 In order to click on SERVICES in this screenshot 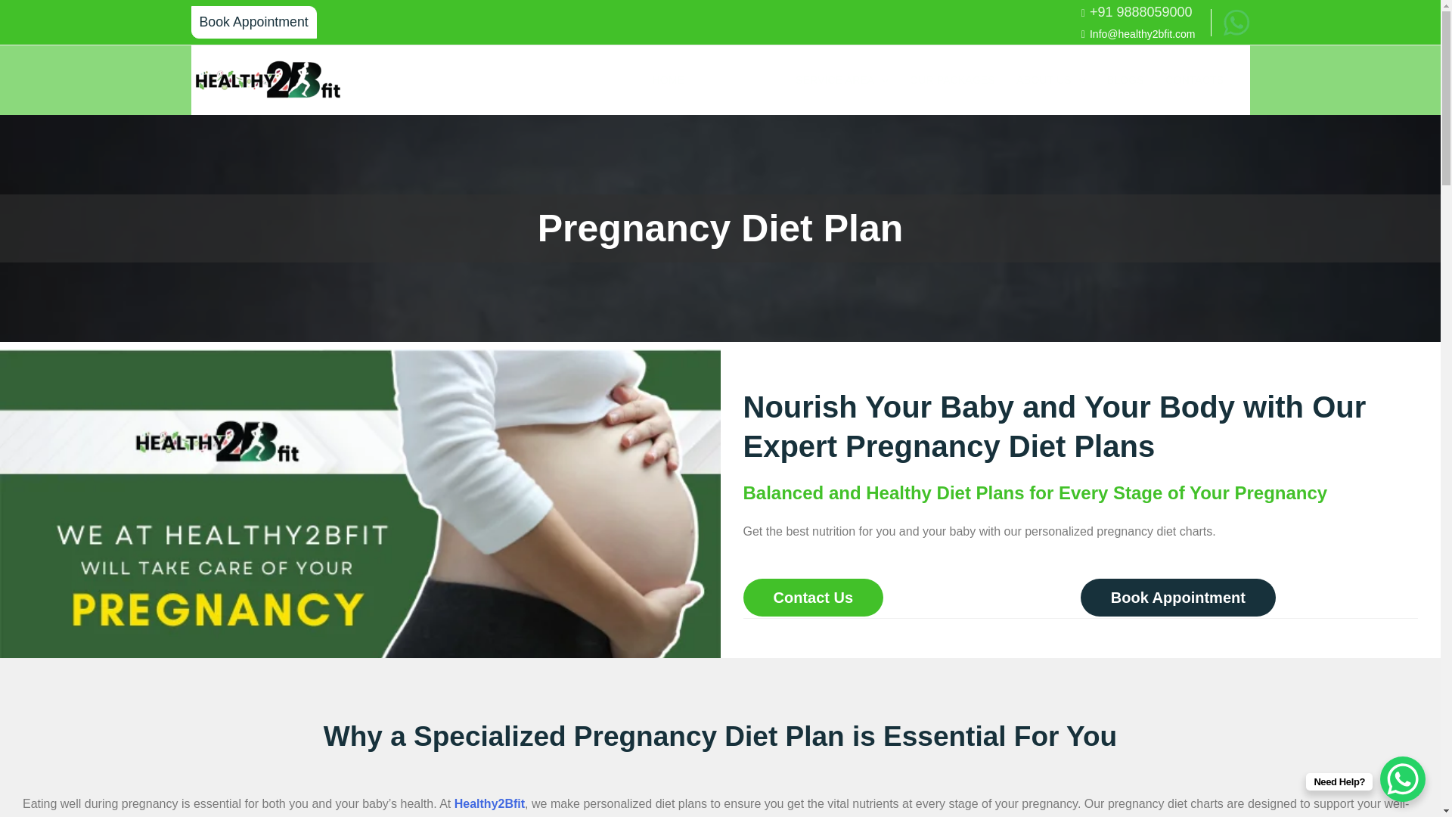, I will do `click(740, 79)`.